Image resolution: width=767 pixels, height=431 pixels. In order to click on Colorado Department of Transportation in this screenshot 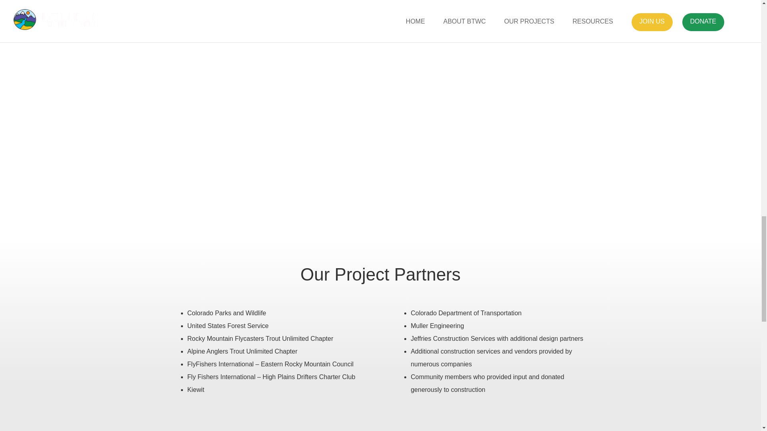, I will do `click(466, 313)`.